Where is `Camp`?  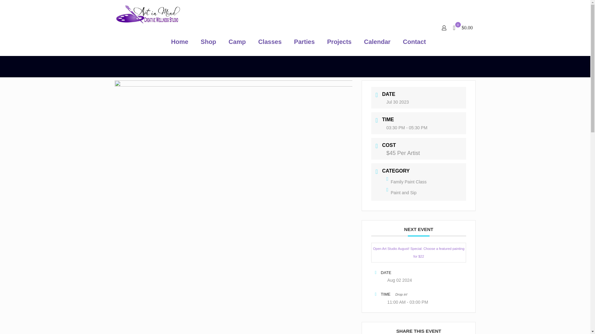 Camp is located at coordinates (237, 41).